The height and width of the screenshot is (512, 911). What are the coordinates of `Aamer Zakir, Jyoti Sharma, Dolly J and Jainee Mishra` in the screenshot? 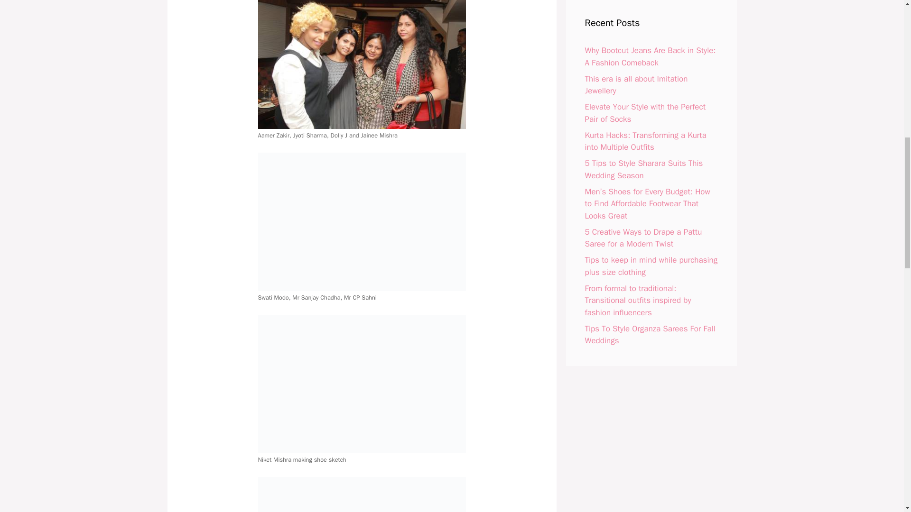 It's located at (362, 64).